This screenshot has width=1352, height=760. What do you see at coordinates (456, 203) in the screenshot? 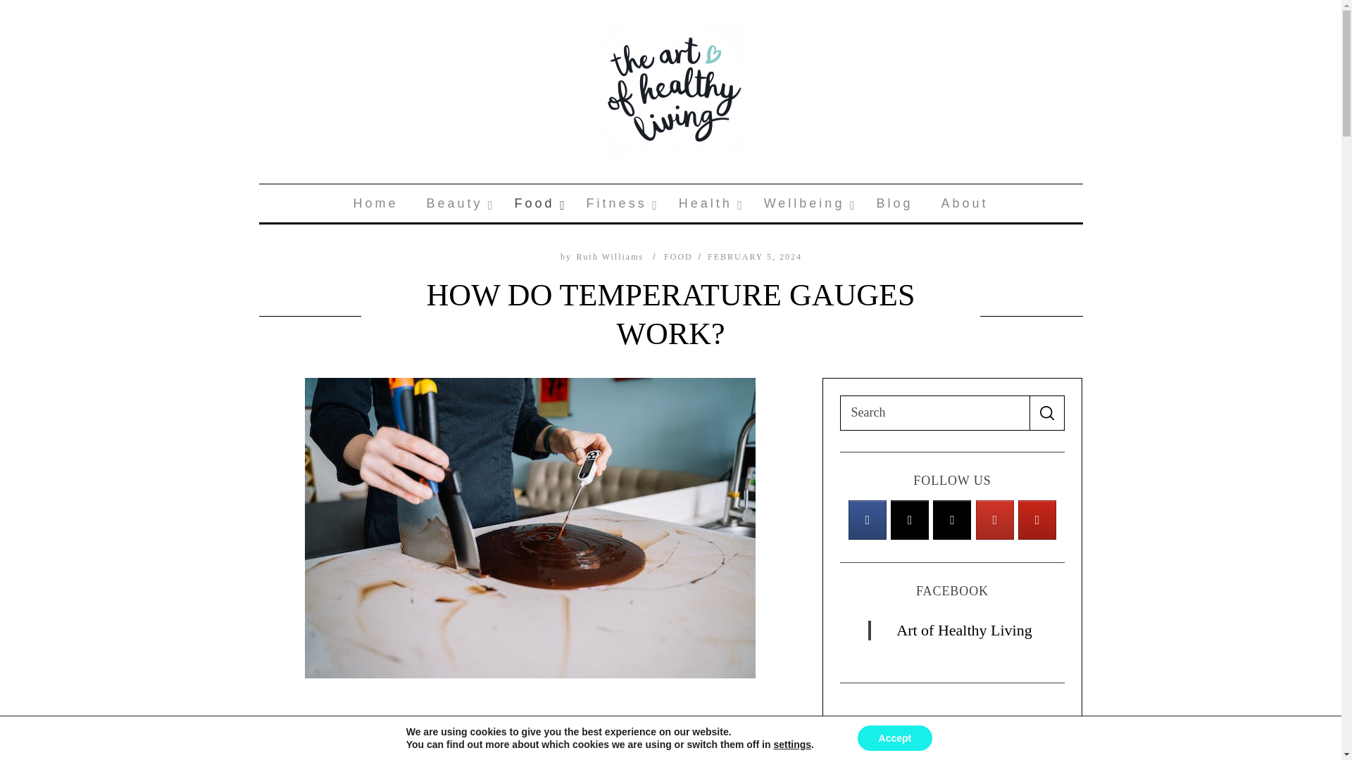
I see `The Art of Healthy Living on X Twitter` at bounding box center [456, 203].